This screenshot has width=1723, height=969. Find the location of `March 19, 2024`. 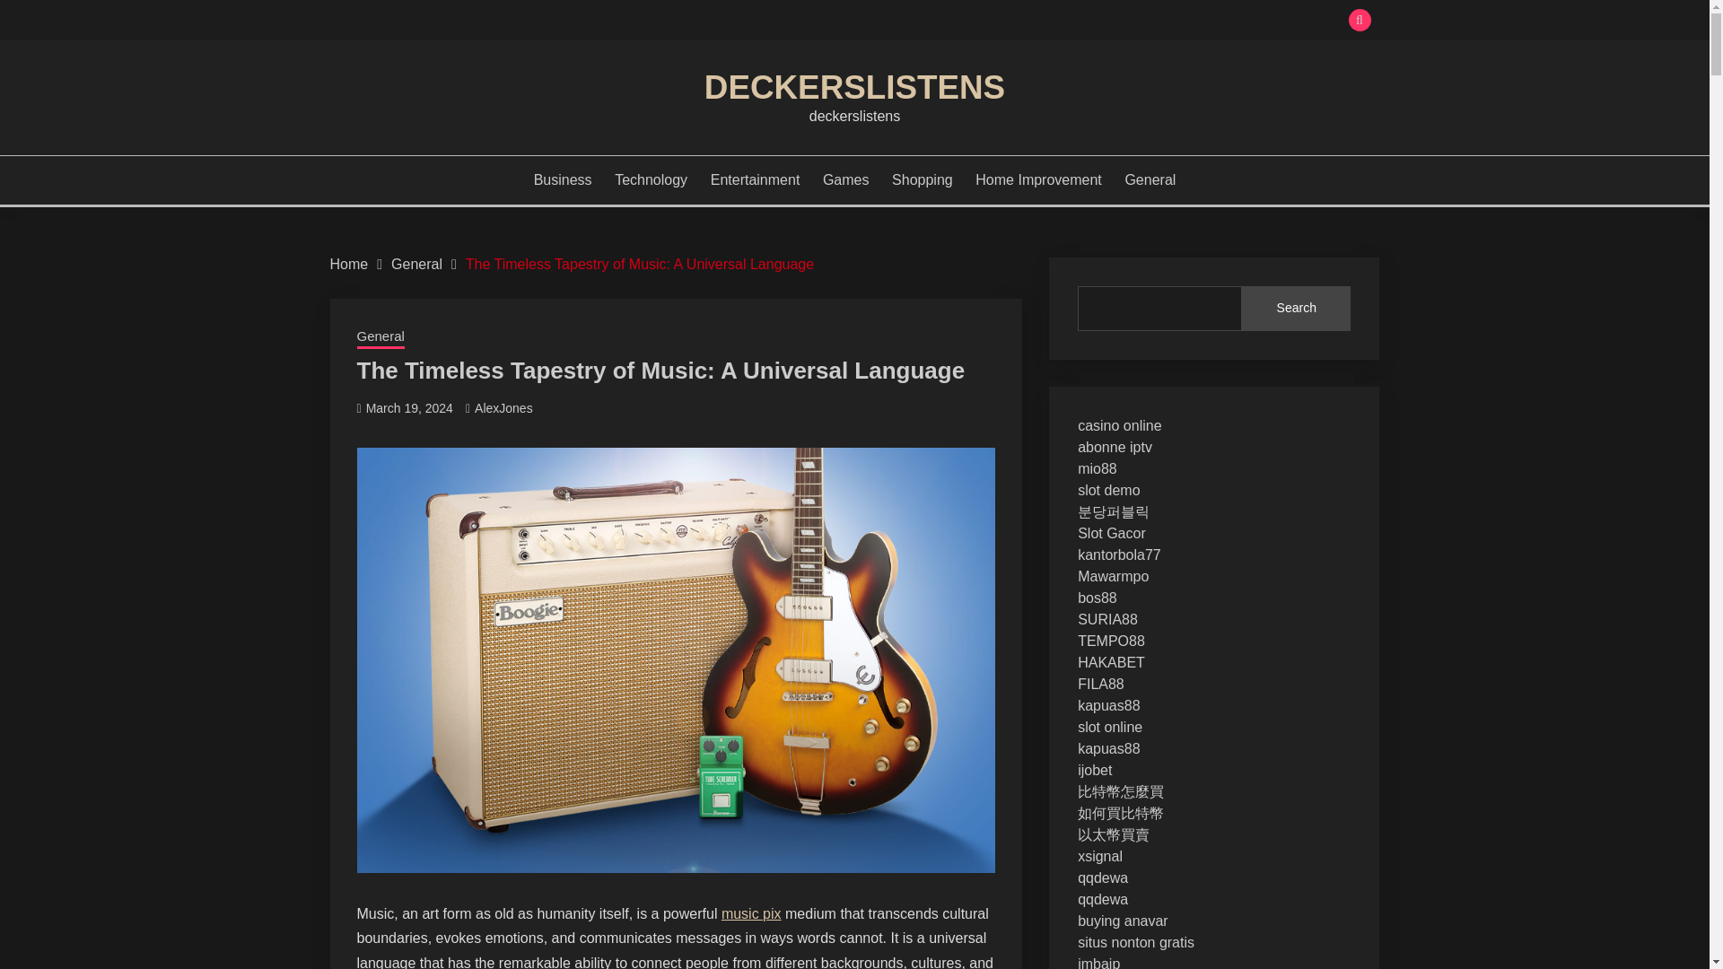

March 19, 2024 is located at coordinates (409, 408).